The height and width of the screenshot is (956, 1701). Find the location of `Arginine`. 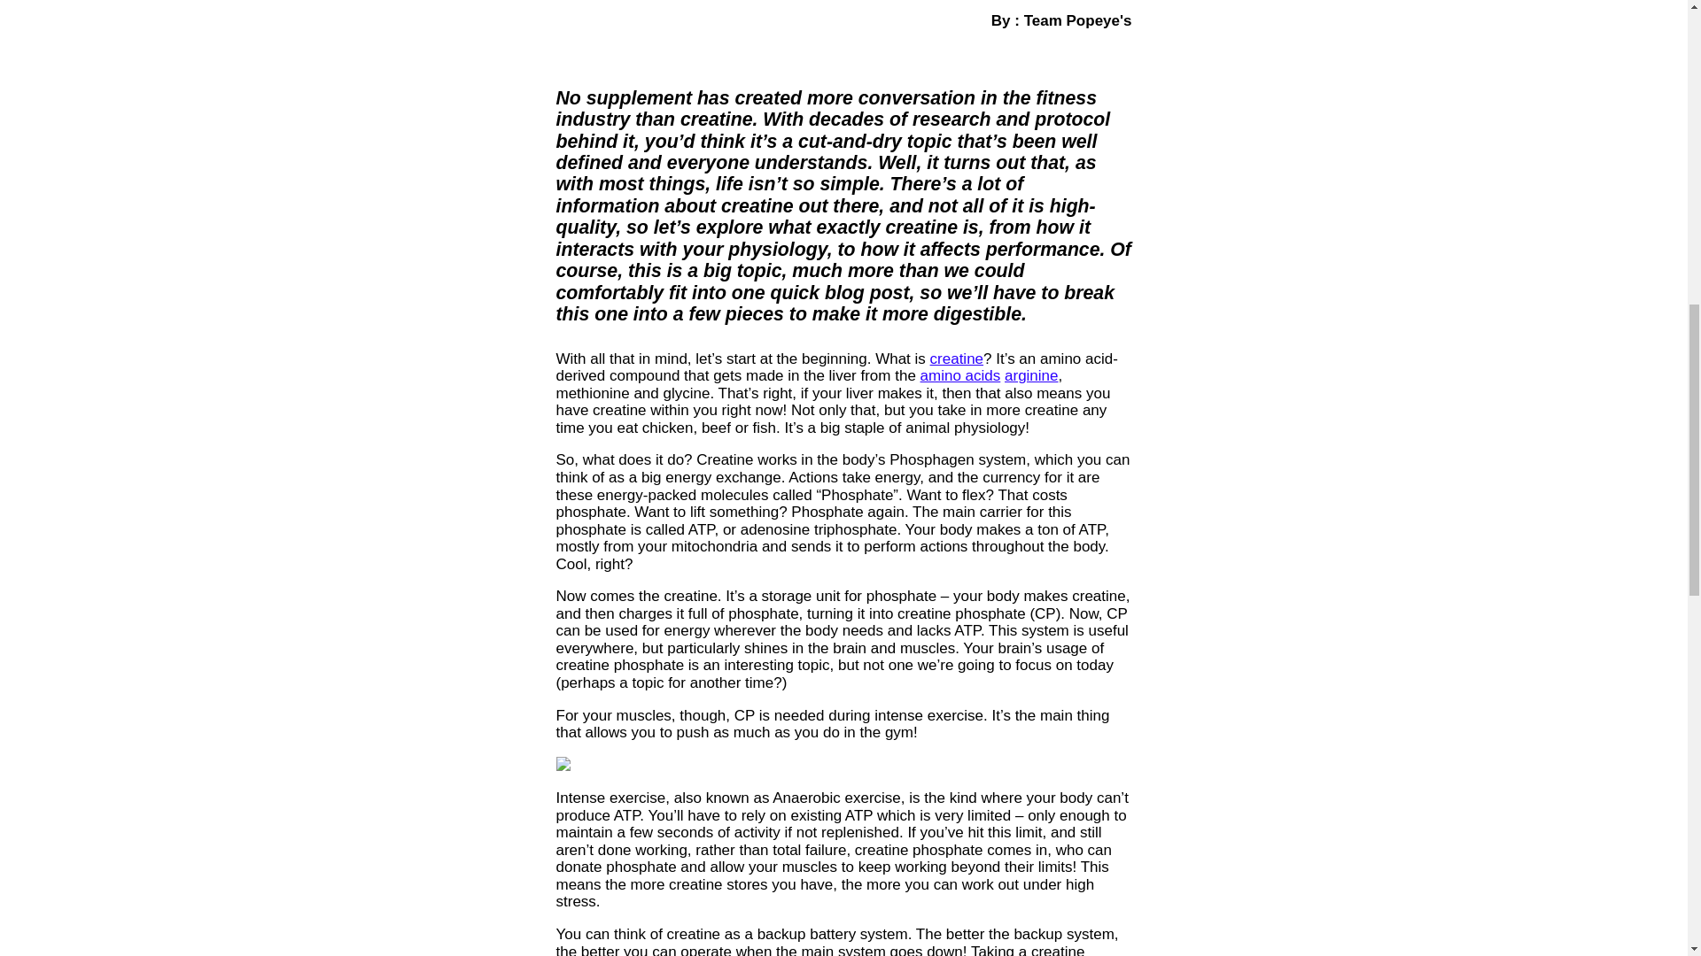

Arginine is located at coordinates (1031, 375).